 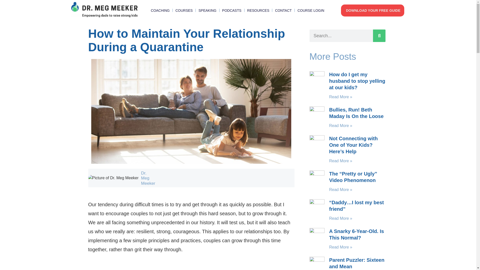 I want to click on PODCASTS, so click(x=231, y=10).